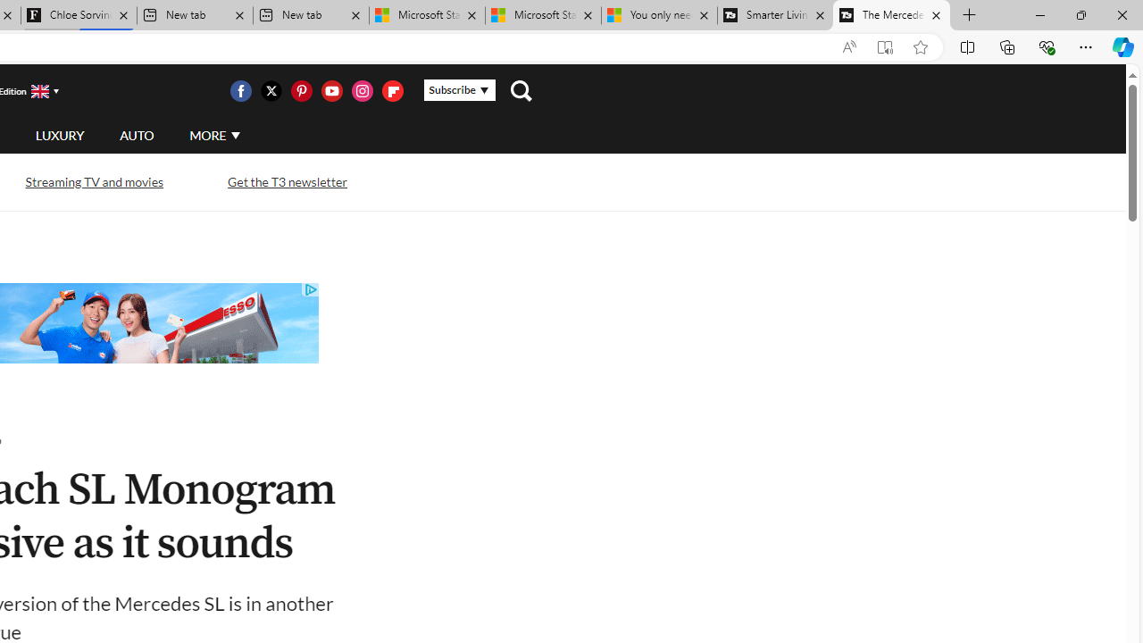  I want to click on Class: svg-arrow-down, so click(236, 135).